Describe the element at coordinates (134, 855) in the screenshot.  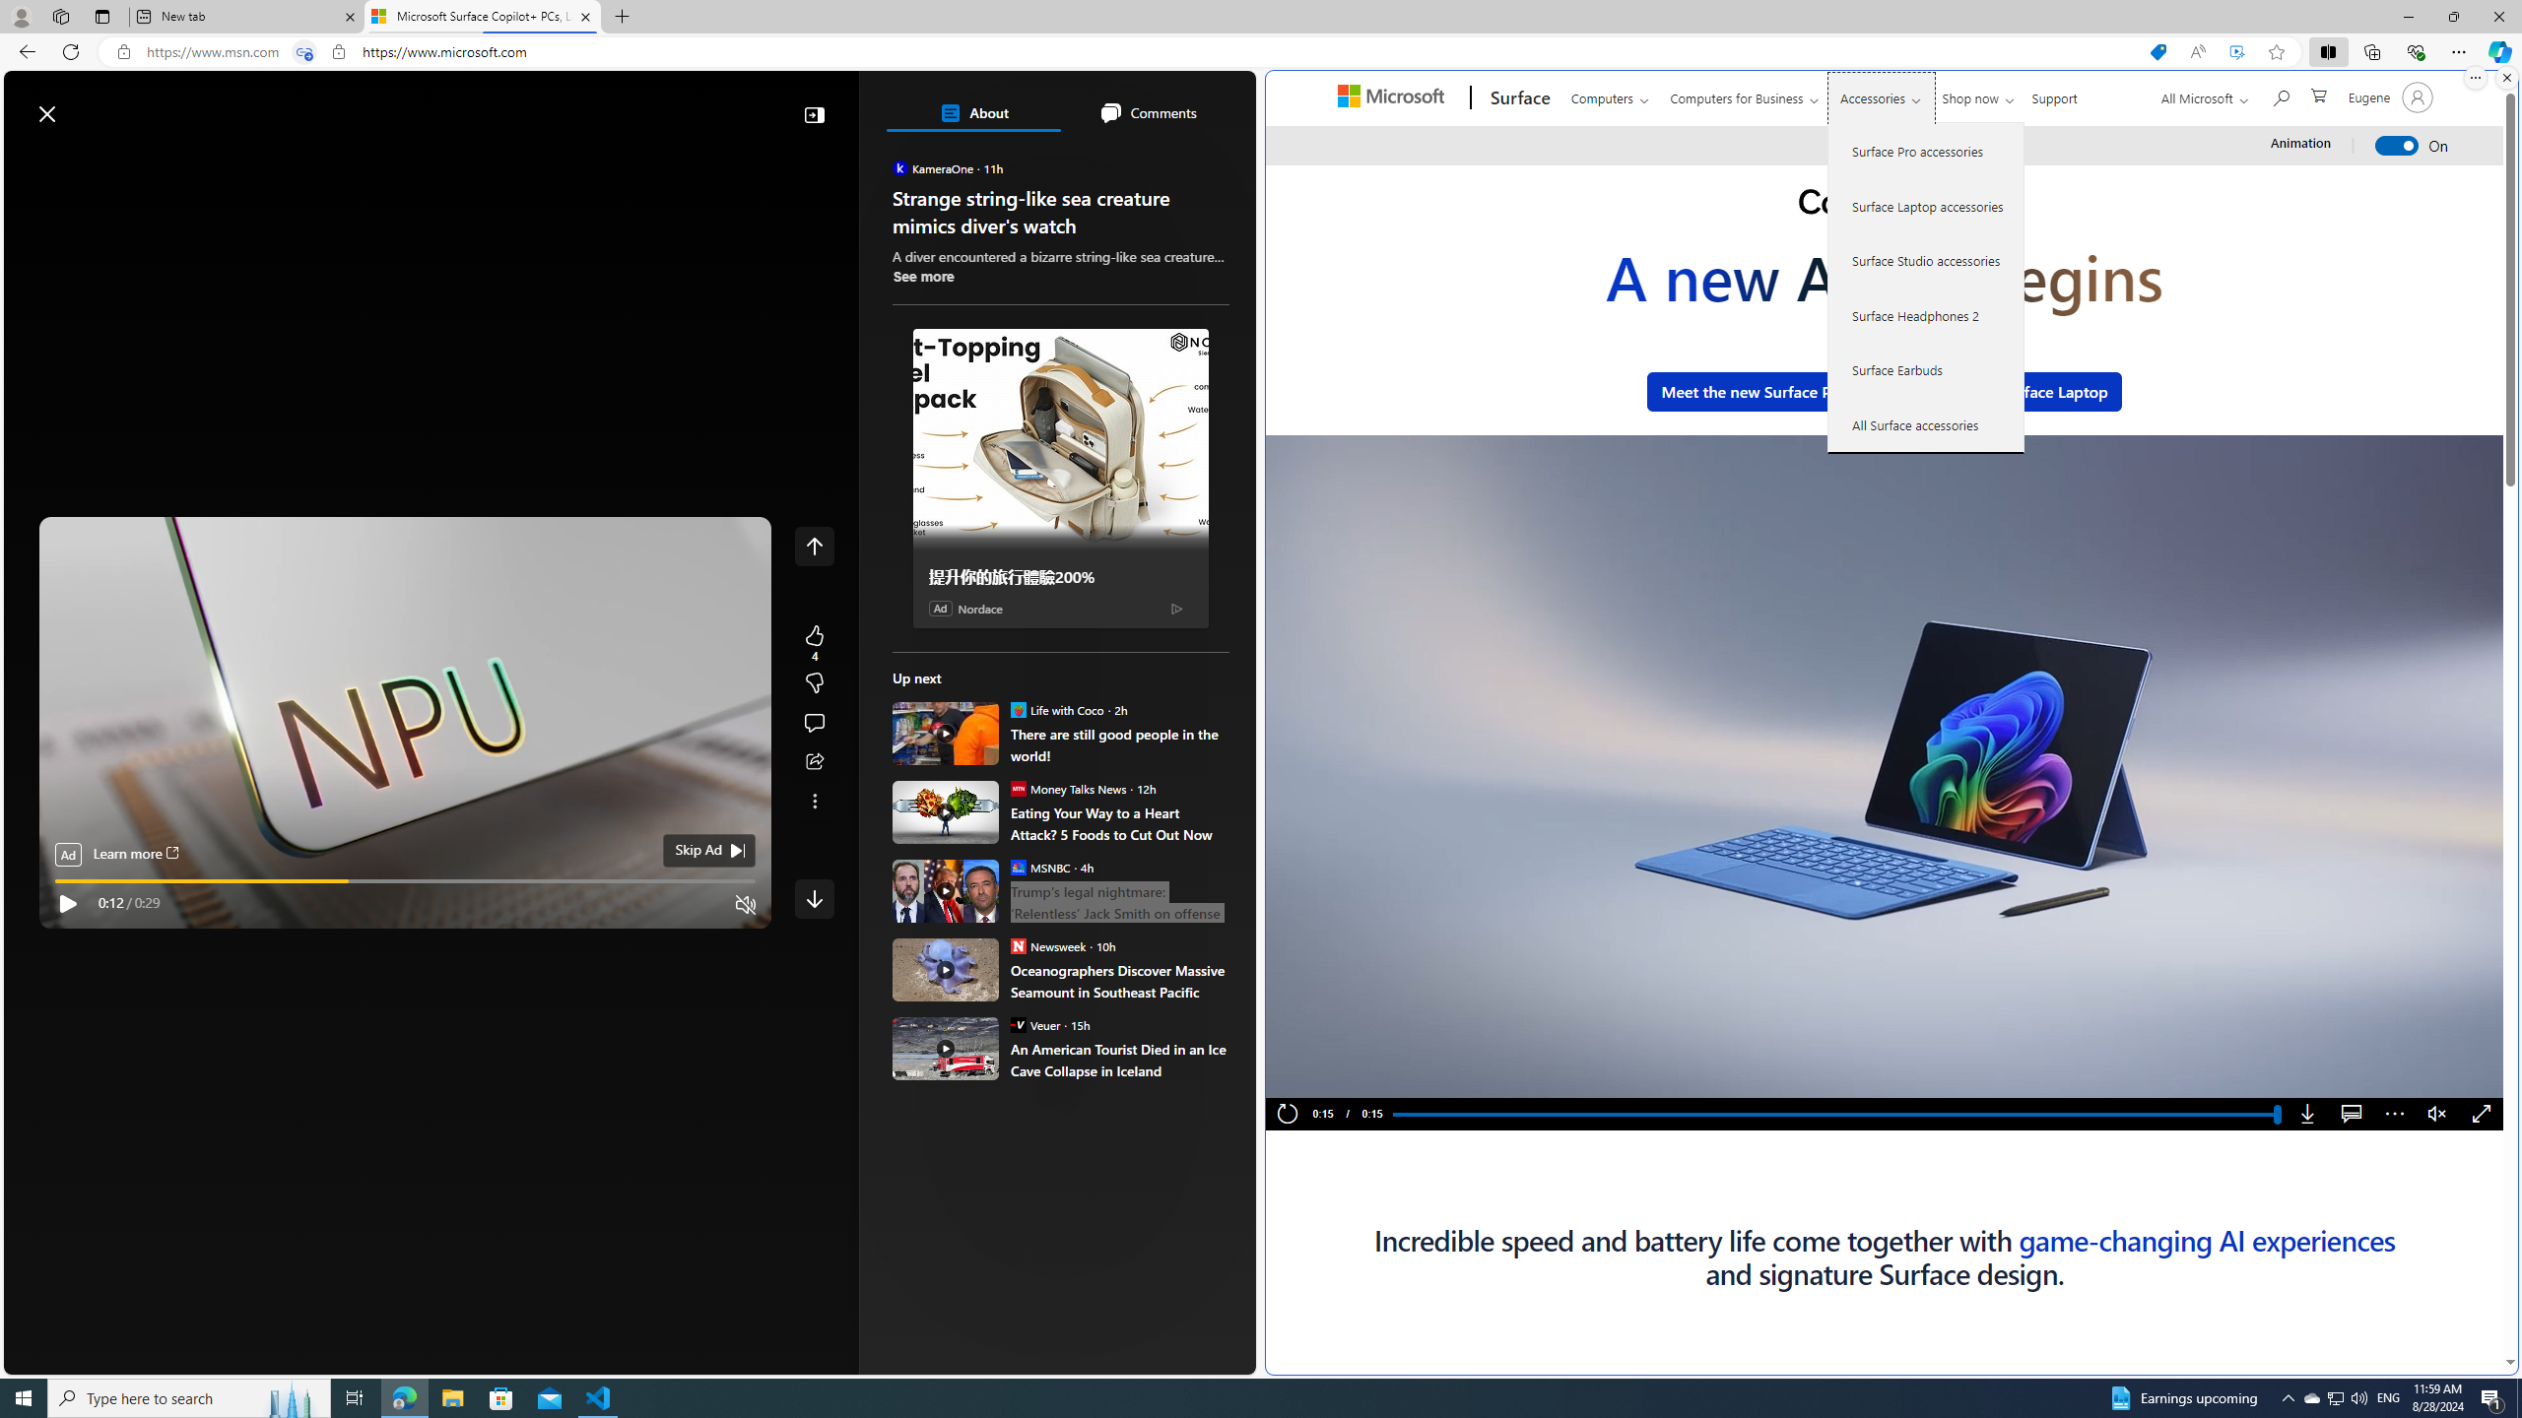
I see `Learn more` at that location.